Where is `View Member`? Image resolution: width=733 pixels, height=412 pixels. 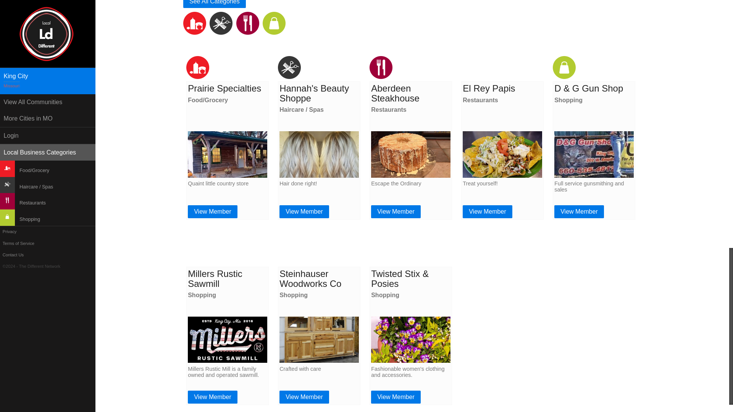 View Member is located at coordinates (487, 211).